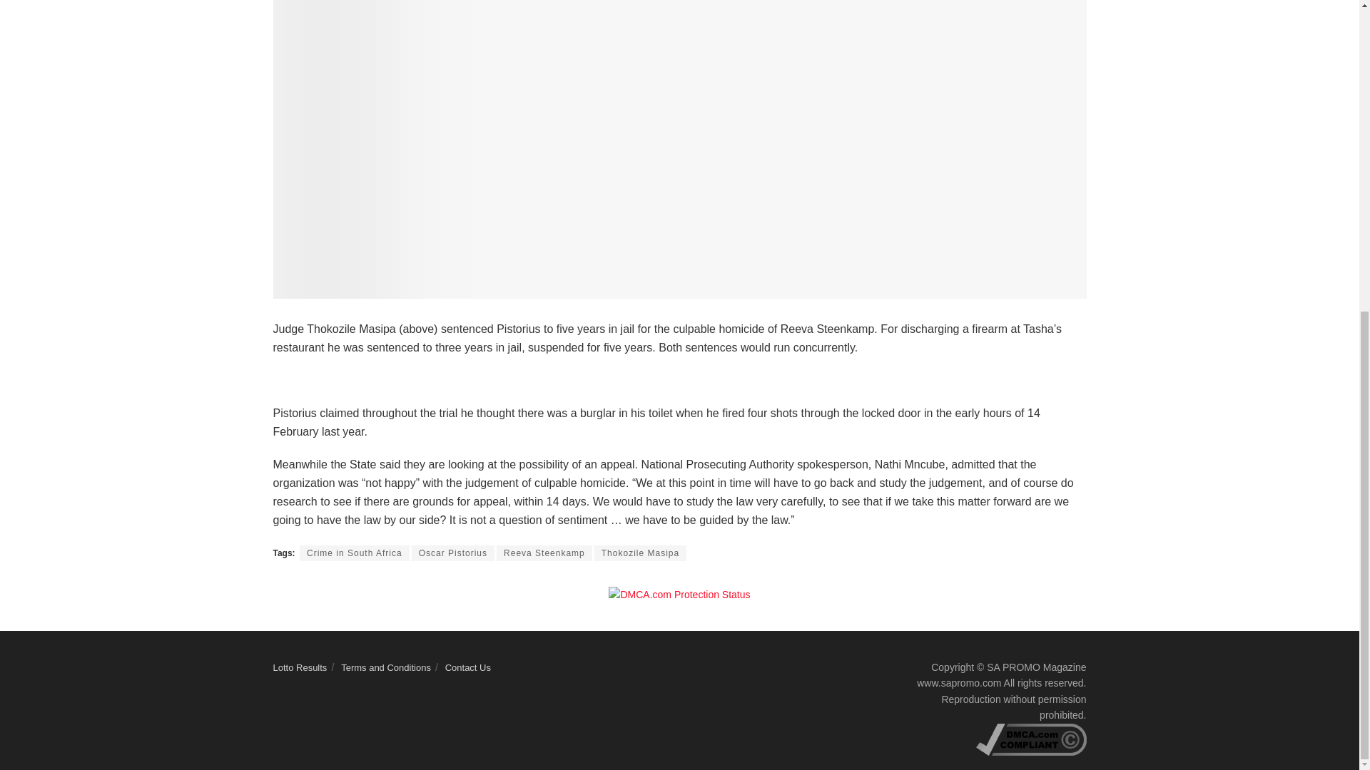 The width and height of the screenshot is (1370, 770). Describe the element at coordinates (1030, 739) in the screenshot. I see `DMCA Compliance information for sapromo.com` at that location.